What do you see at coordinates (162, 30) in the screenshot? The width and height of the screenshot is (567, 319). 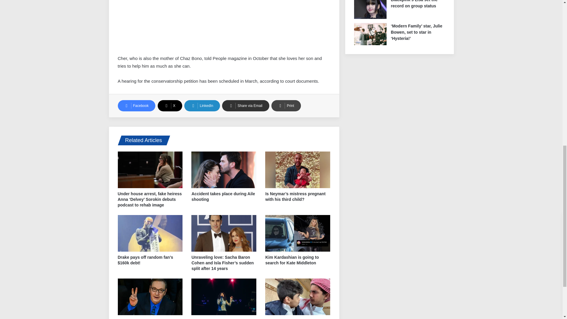 I see `X Post` at bounding box center [162, 30].